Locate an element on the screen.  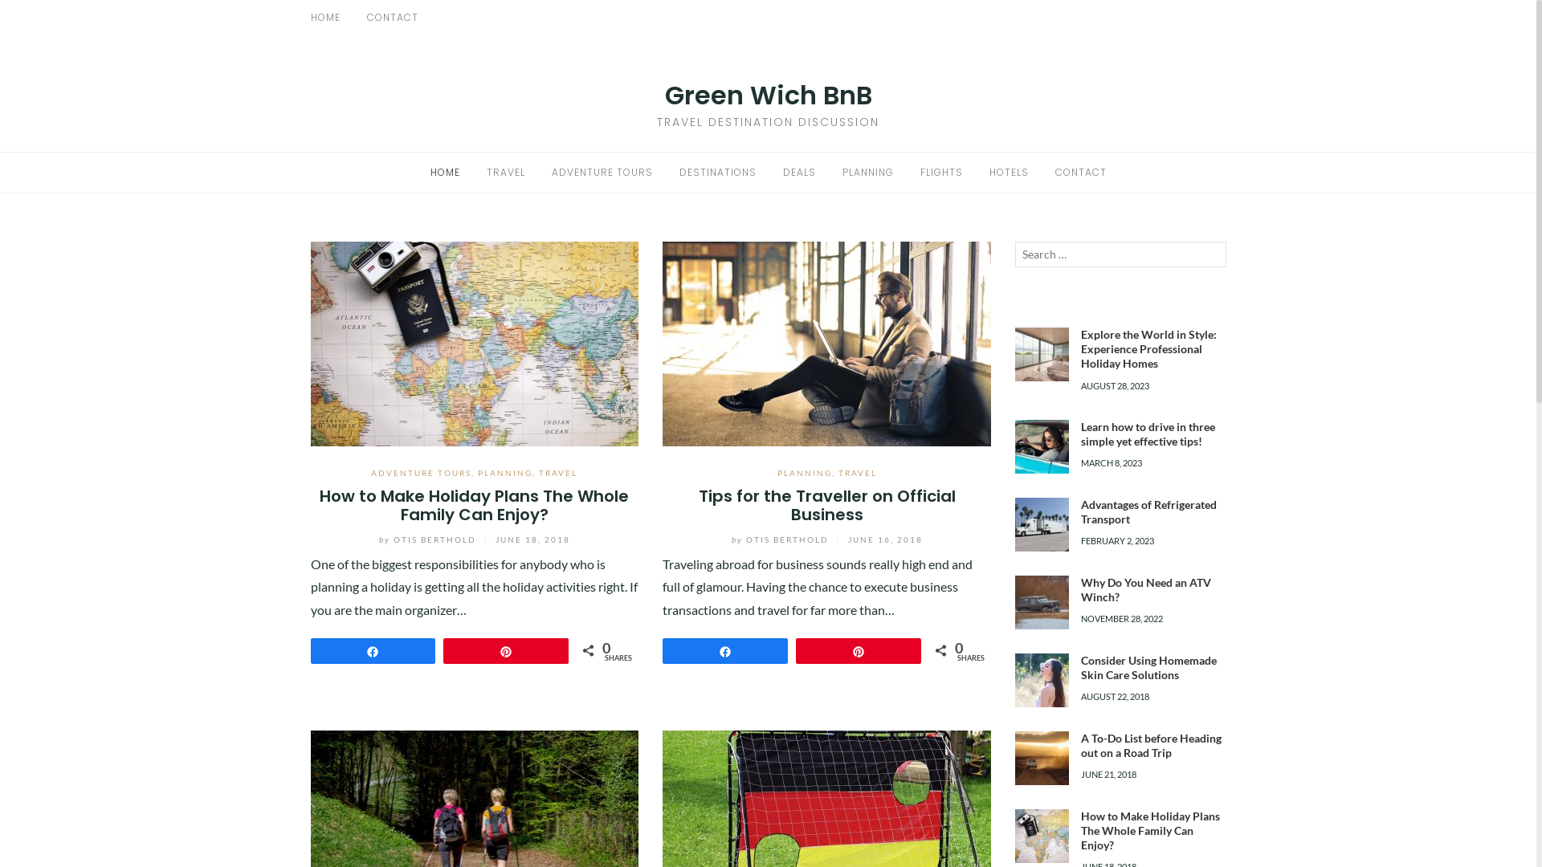
FLIGHTS is located at coordinates (37, 276).